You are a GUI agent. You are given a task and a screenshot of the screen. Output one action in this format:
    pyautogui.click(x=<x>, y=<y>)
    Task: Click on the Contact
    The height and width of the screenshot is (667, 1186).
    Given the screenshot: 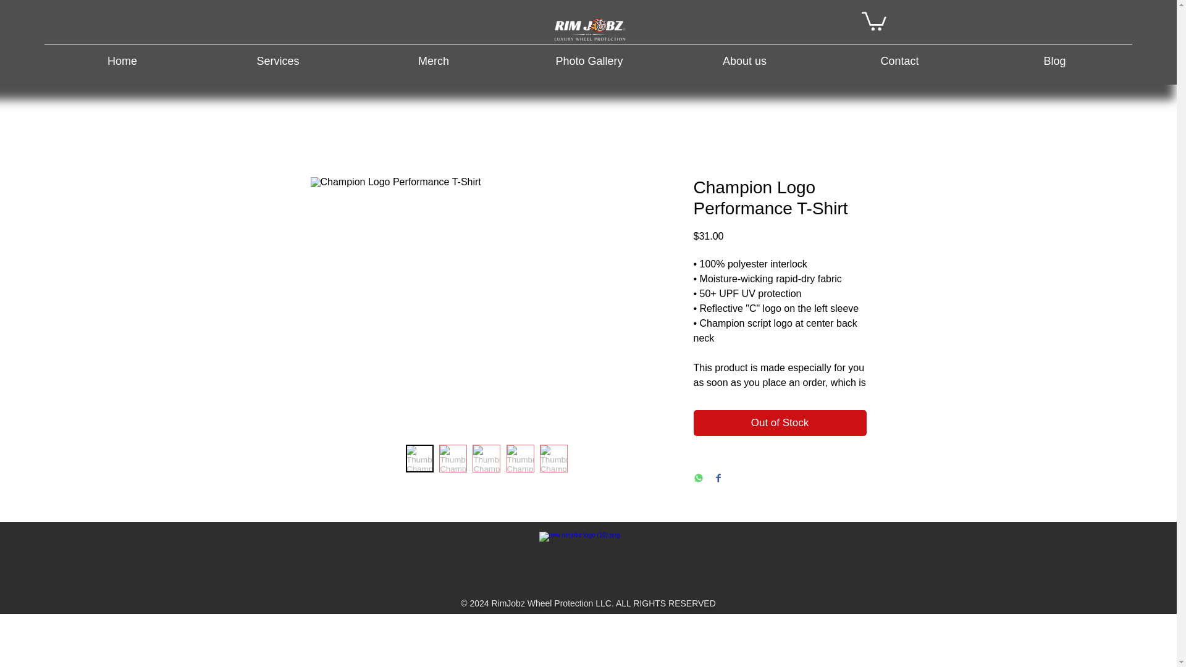 What is the action you would take?
    pyautogui.click(x=899, y=56)
    